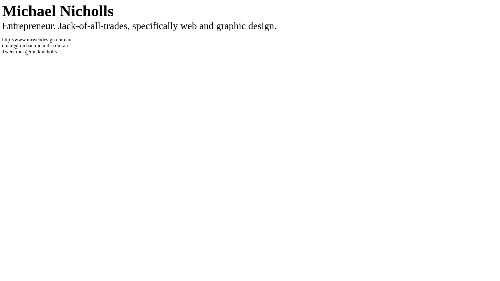  I want to click on http://www.mrwebdesign.com.au, so click(37, 40).